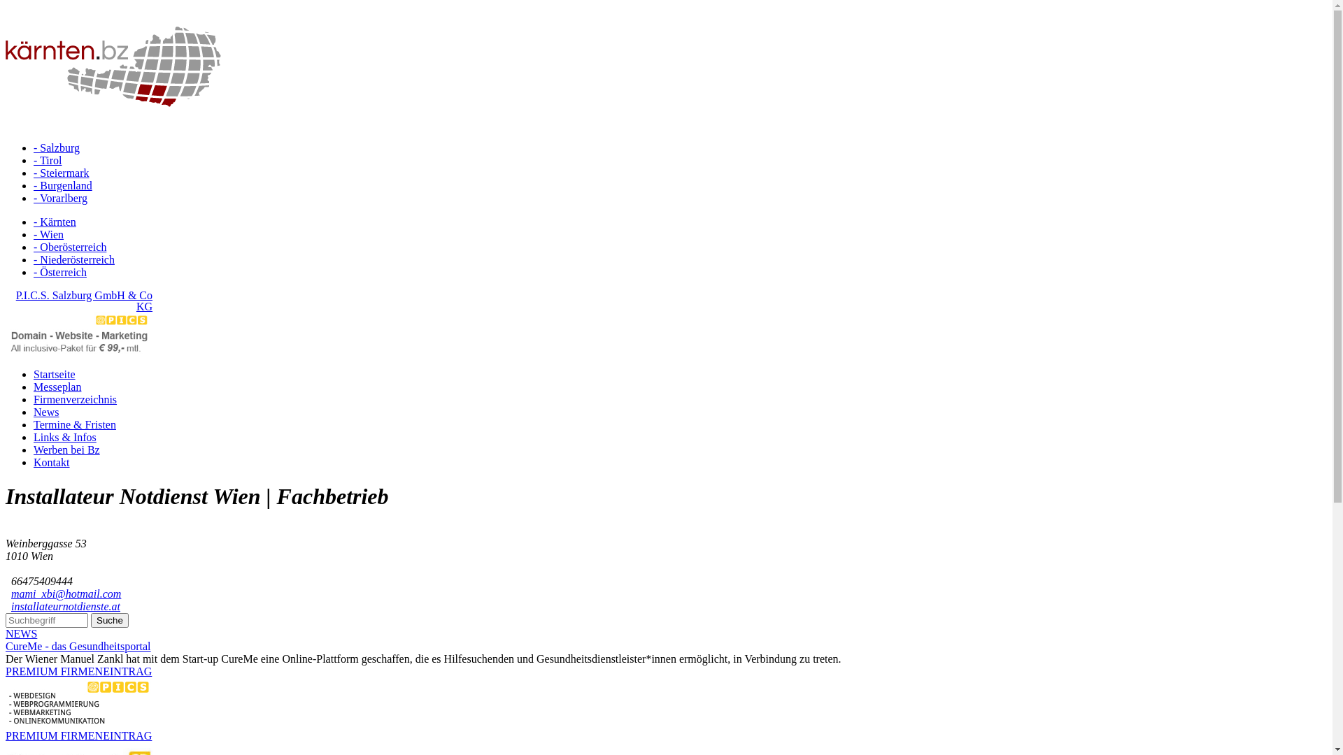  Describe the element at coordinates (65, 438) in the screenshot. I see `Links & Infos` at that location.